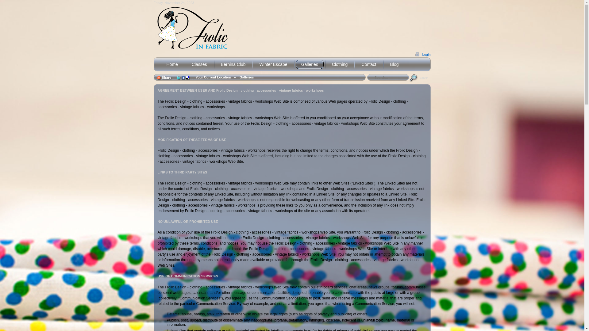 The image size is (589, 331). What do you see at coordinates (423, 54) in the screenshot?
I see `Login` at bounding box center [423, 54].